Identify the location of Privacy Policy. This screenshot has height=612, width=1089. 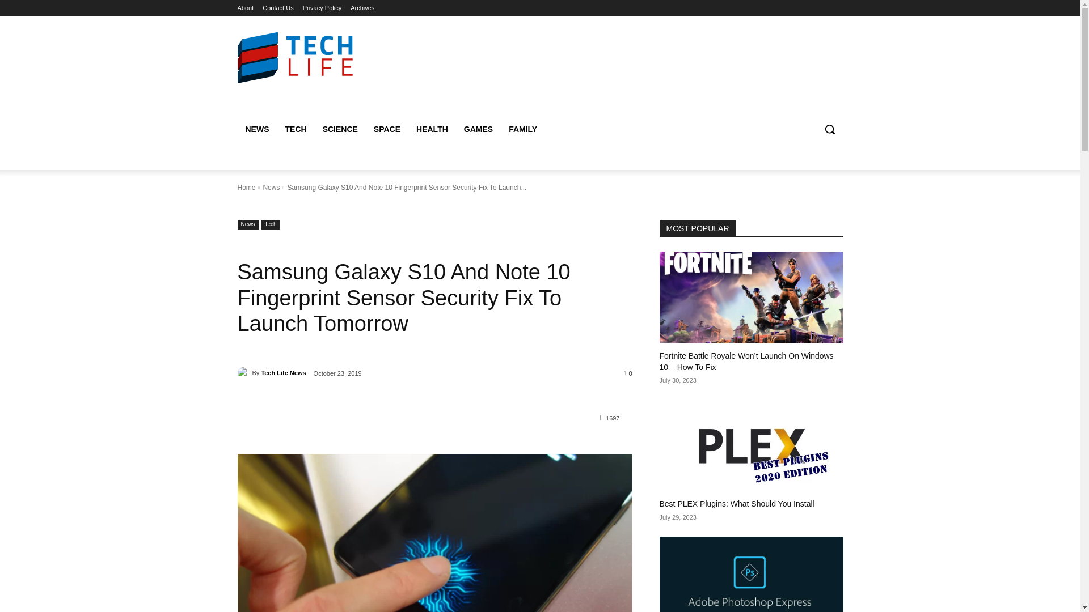
(322, 8).